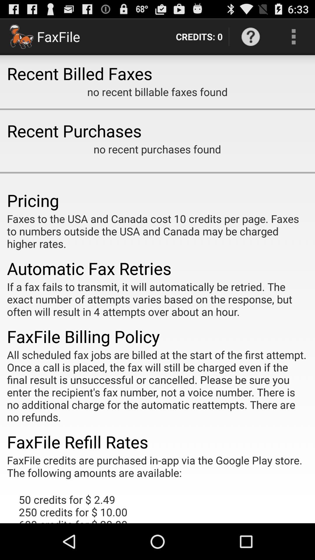 This screenshot has height=560, width=315. Describe the element at coordinates (199, 37) in the screenshot. I see `choose app above no recent billable app` at that location.